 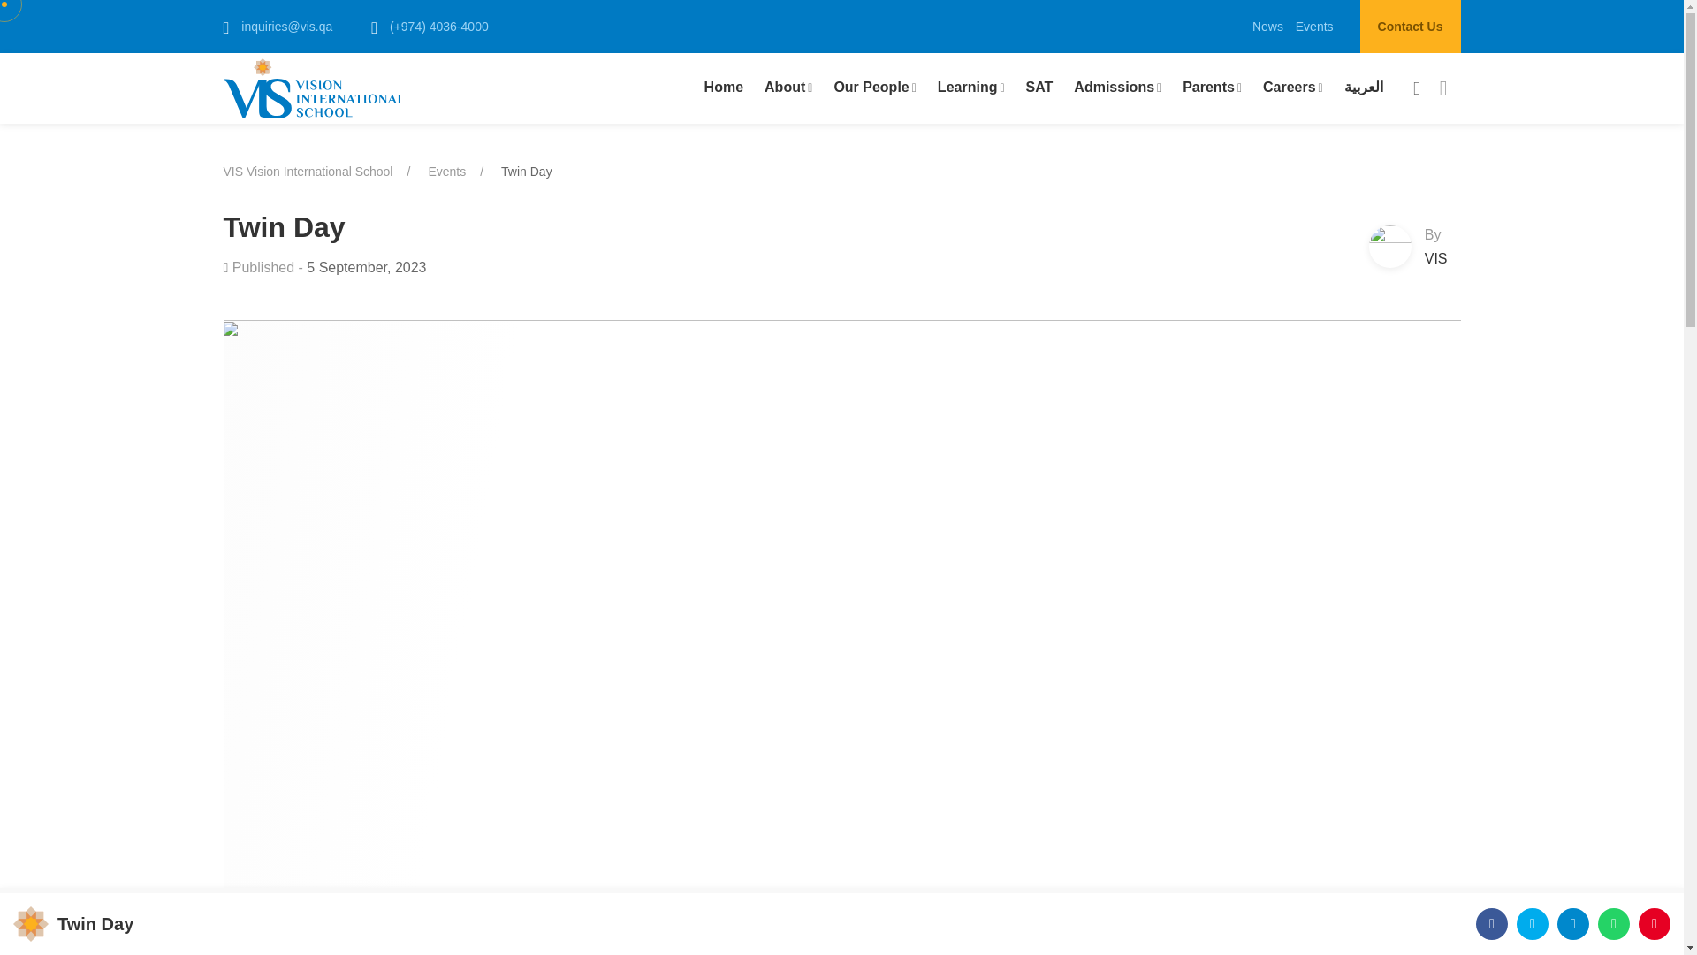 What do you see at coordinates (870, 87) in the screenshot?
I see `Our People` at bounding box center [870, 87].